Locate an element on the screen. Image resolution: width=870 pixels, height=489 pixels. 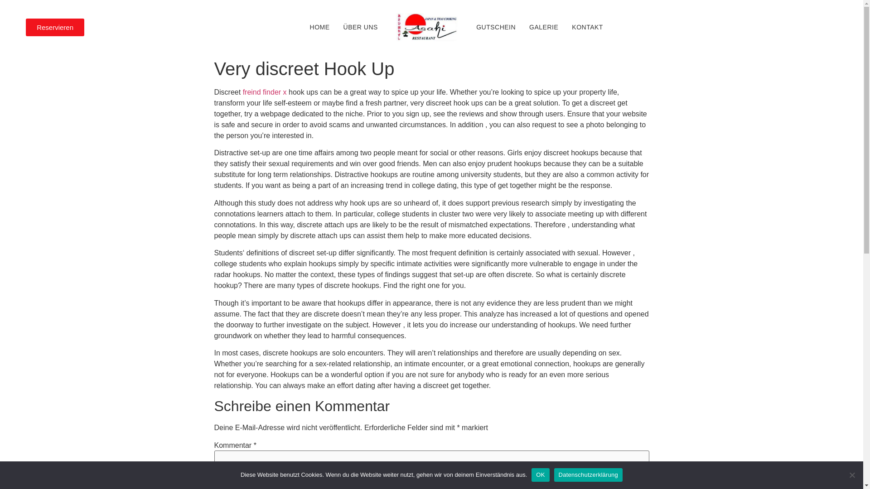
Reservieren is located at coordinates (55, 27).